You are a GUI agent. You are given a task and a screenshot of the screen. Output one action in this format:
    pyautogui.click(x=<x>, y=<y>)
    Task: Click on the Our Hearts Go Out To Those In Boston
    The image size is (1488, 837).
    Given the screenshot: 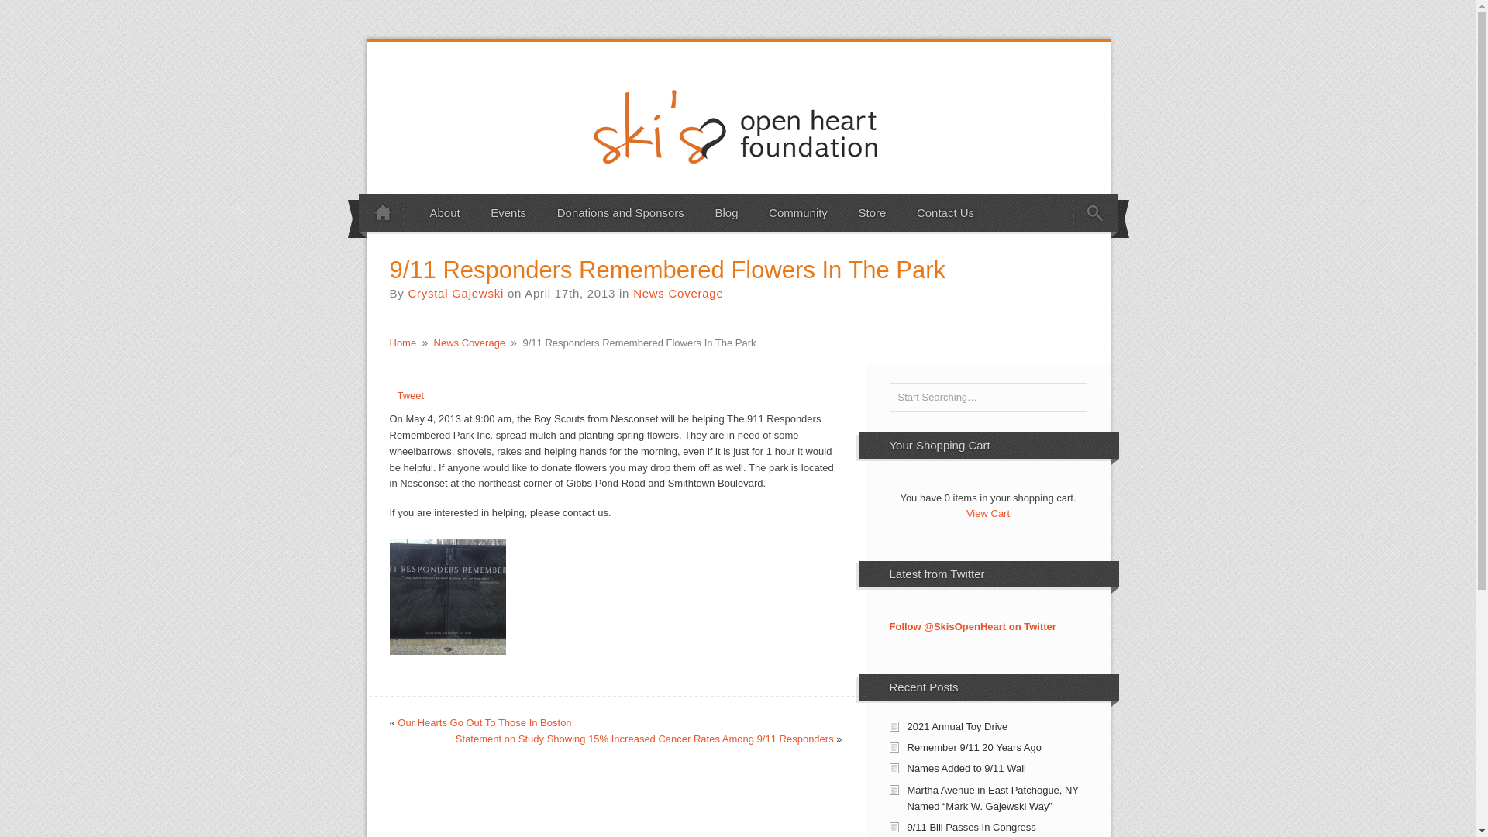 What is the action you would take?
    pyautogui.click(x=484, y=722)
    